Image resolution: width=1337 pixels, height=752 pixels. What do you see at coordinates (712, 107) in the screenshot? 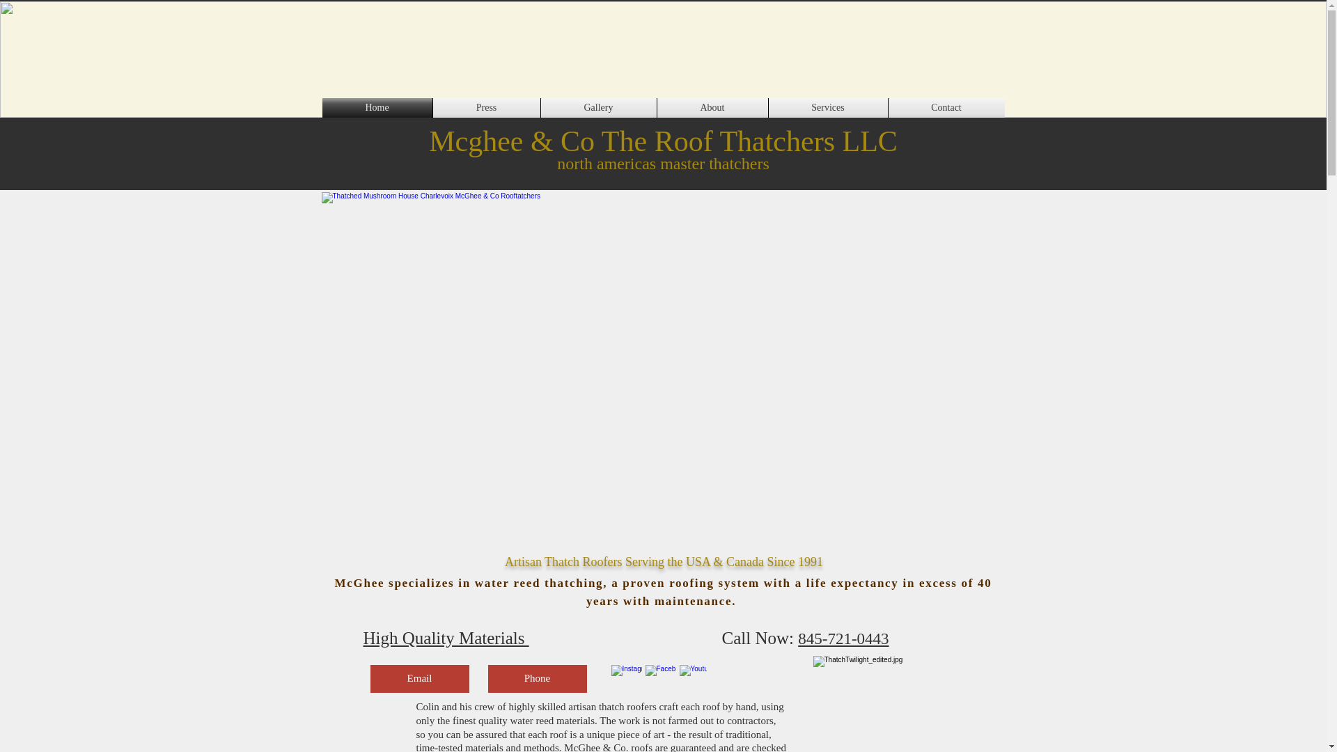
I see `About` at bounding box center [712, 107].